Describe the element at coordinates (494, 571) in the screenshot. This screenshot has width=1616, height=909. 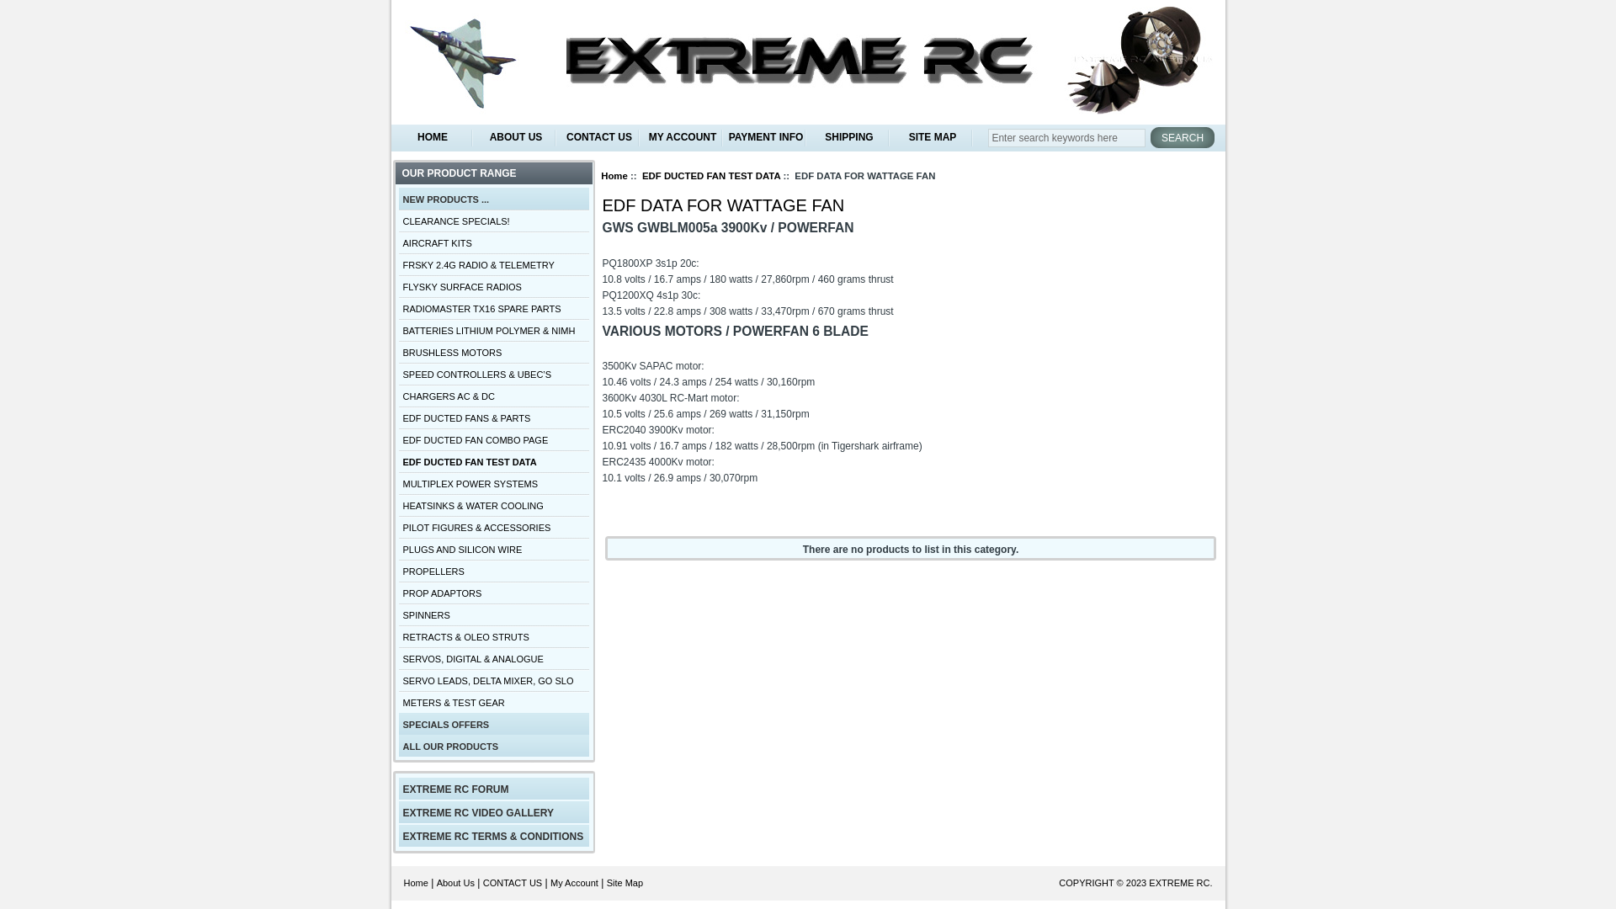
I see `PROPELLERS` at that location.